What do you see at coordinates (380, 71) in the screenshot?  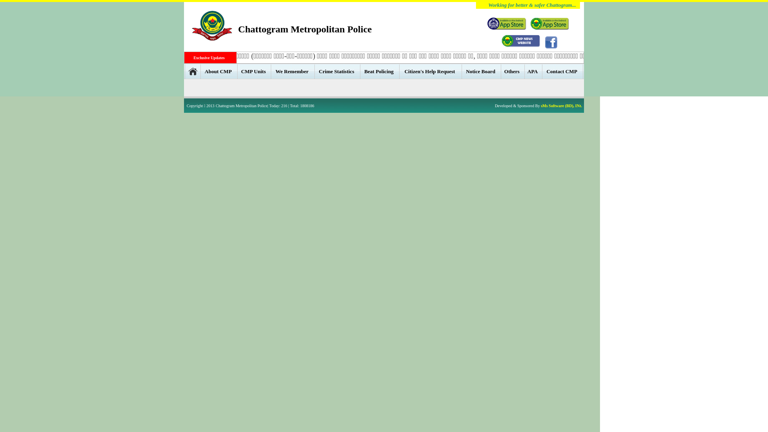 I see `Beat Policing` at bounding box center [380, 71].